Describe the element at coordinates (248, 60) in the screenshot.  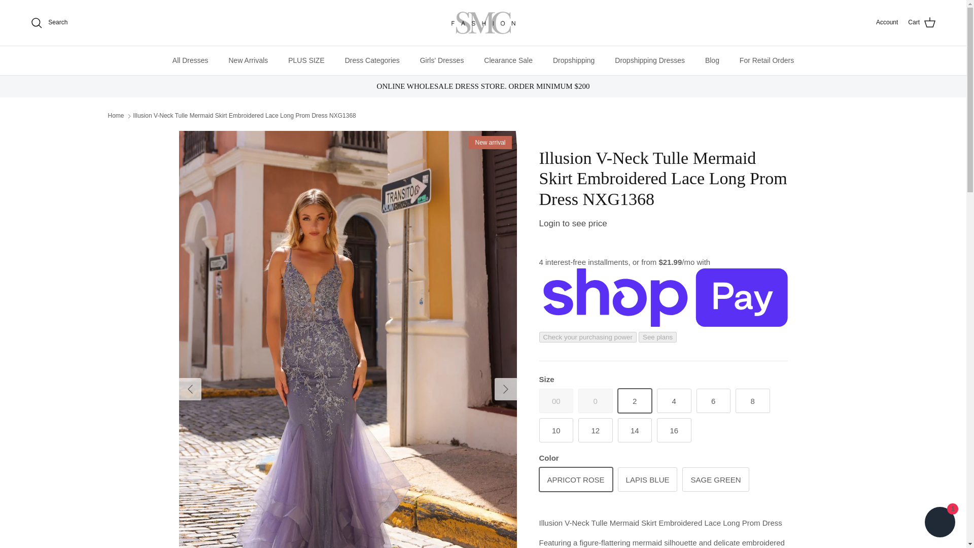
I see `New Arrivals` at that location.